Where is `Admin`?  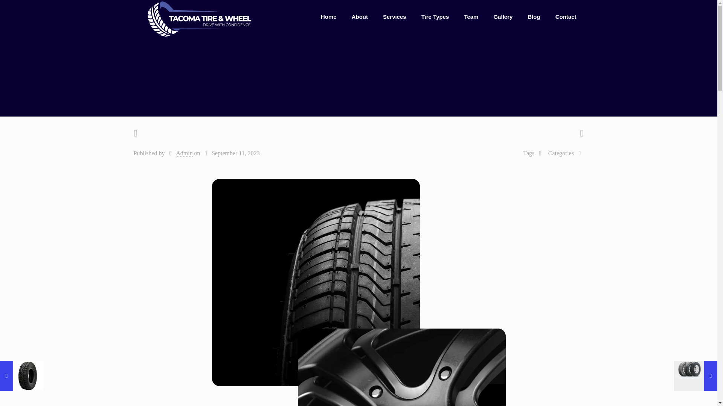 Admin is located at coordinates (184, 153).